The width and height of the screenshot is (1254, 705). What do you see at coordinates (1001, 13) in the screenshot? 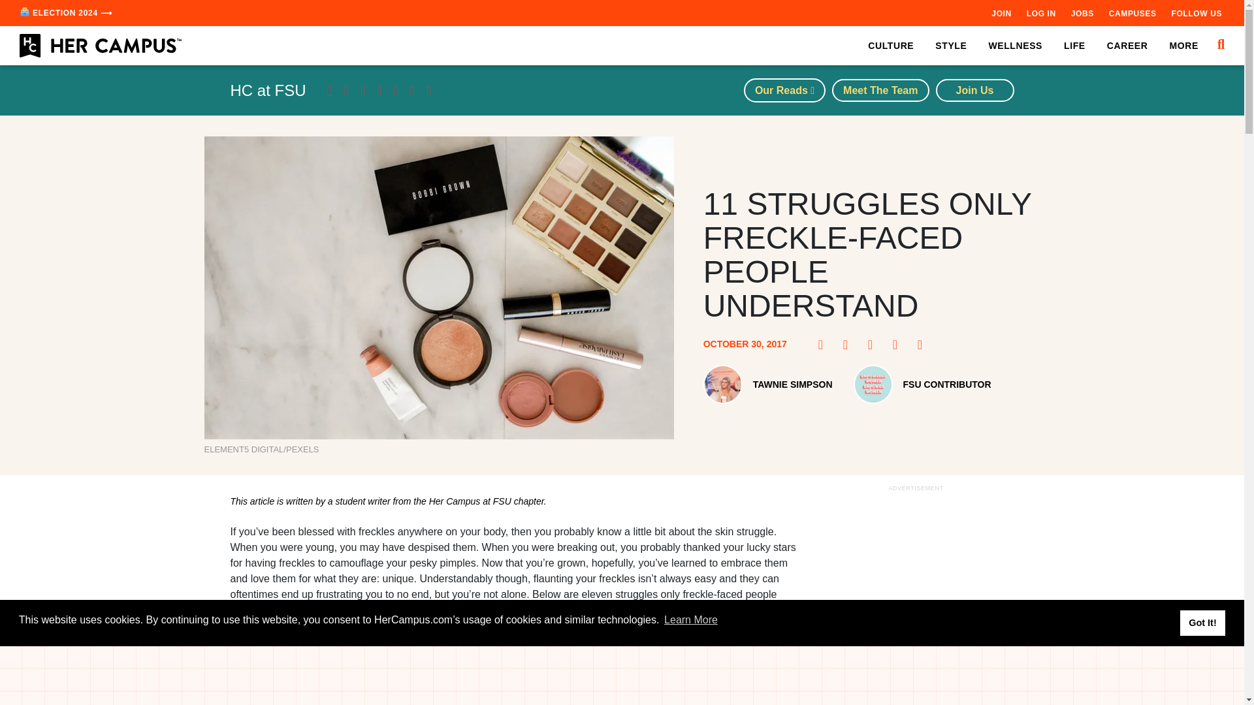
I see `JOIN` at bounding box center [1001, 13].